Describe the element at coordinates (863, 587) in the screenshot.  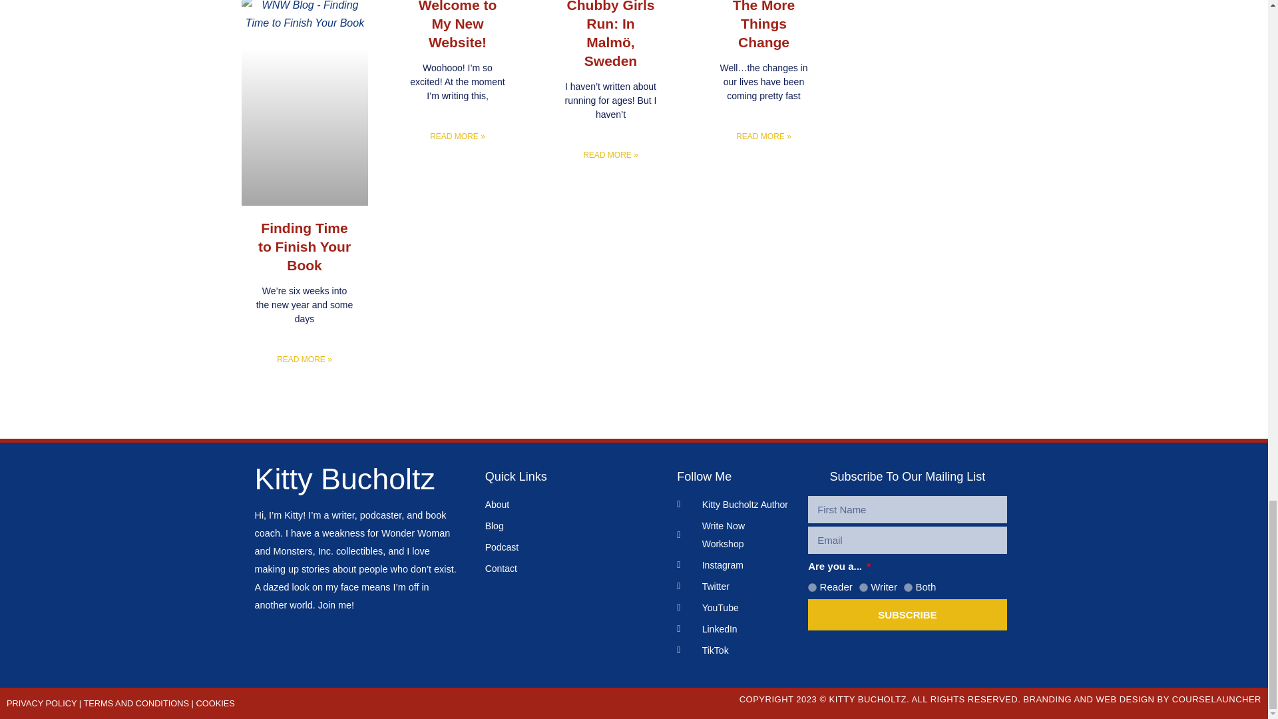
I see `writer` at that location.